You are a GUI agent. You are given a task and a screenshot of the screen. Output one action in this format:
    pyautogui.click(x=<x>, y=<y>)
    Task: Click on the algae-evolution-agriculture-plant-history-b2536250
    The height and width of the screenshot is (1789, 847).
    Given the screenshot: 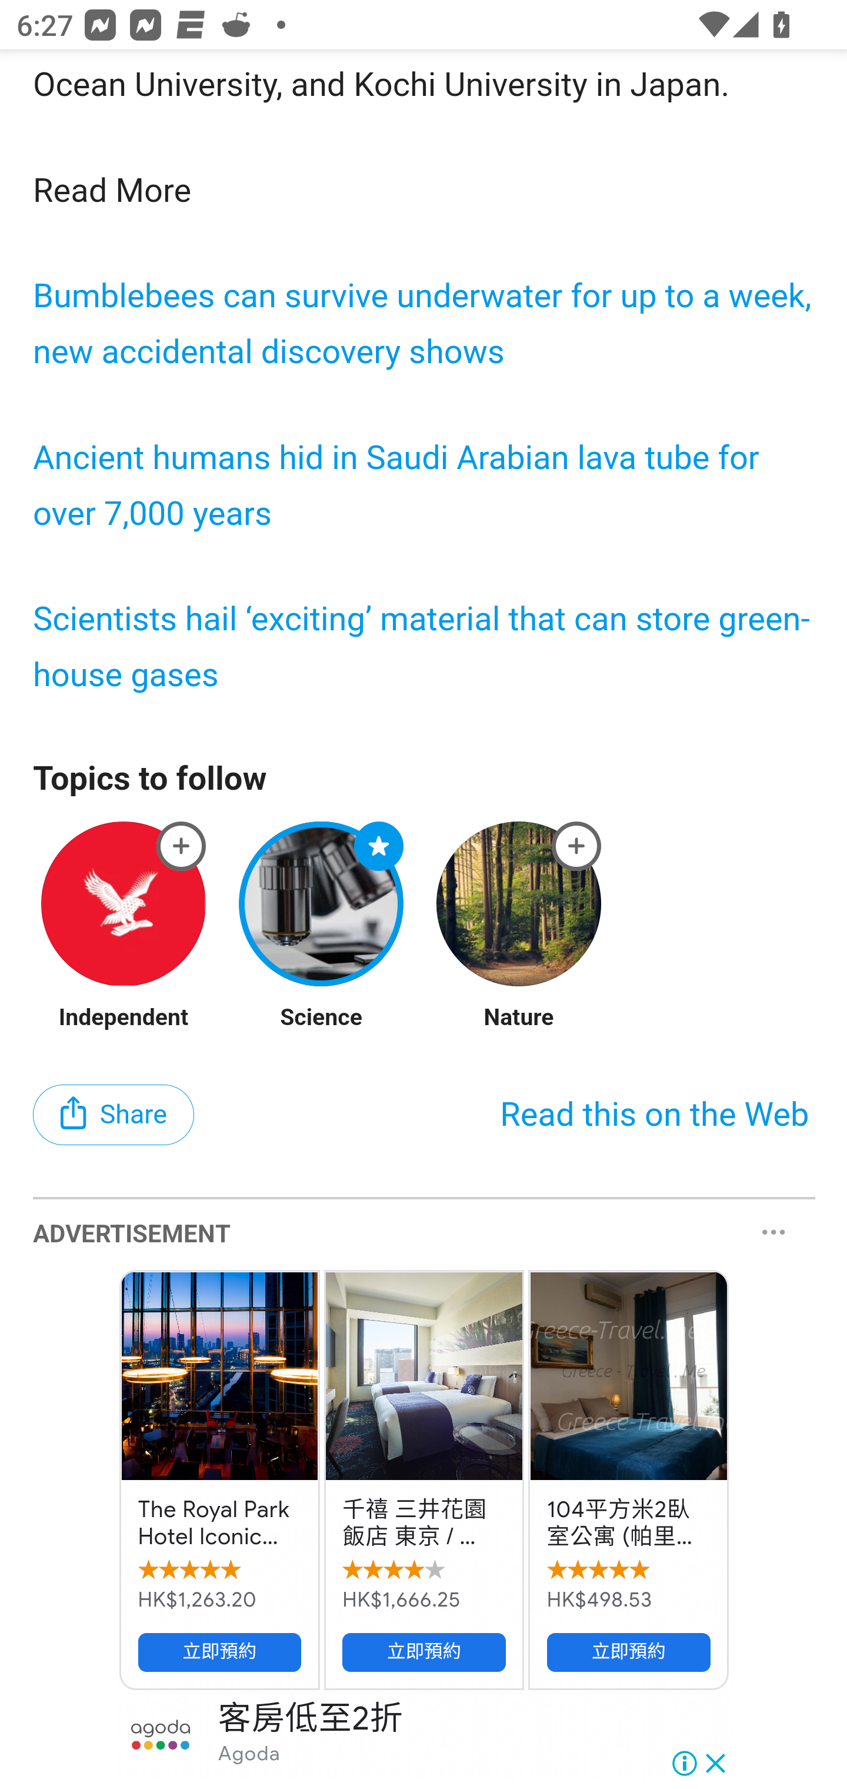 What is the action you would take?
    pyautogui.click(x=182, y=847)
    